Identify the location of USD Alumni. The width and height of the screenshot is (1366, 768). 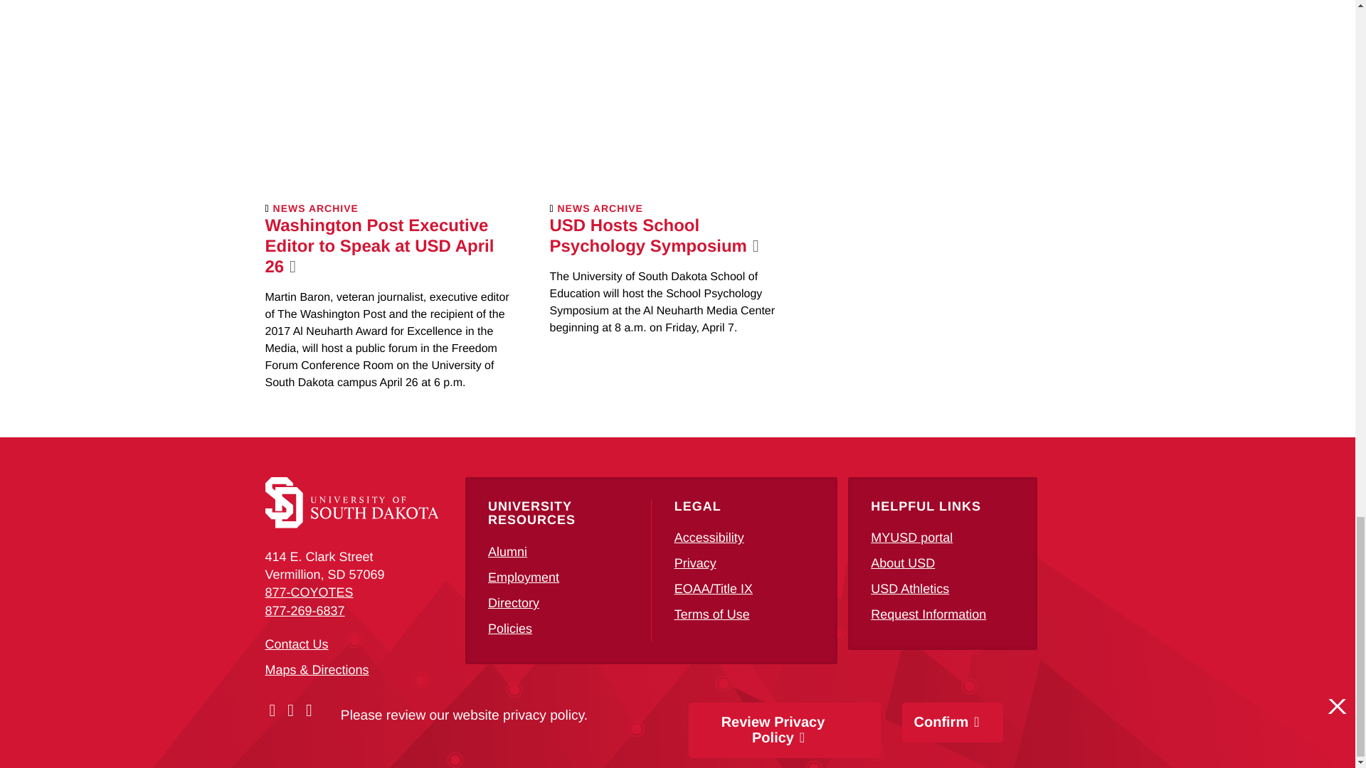
(507, 552).